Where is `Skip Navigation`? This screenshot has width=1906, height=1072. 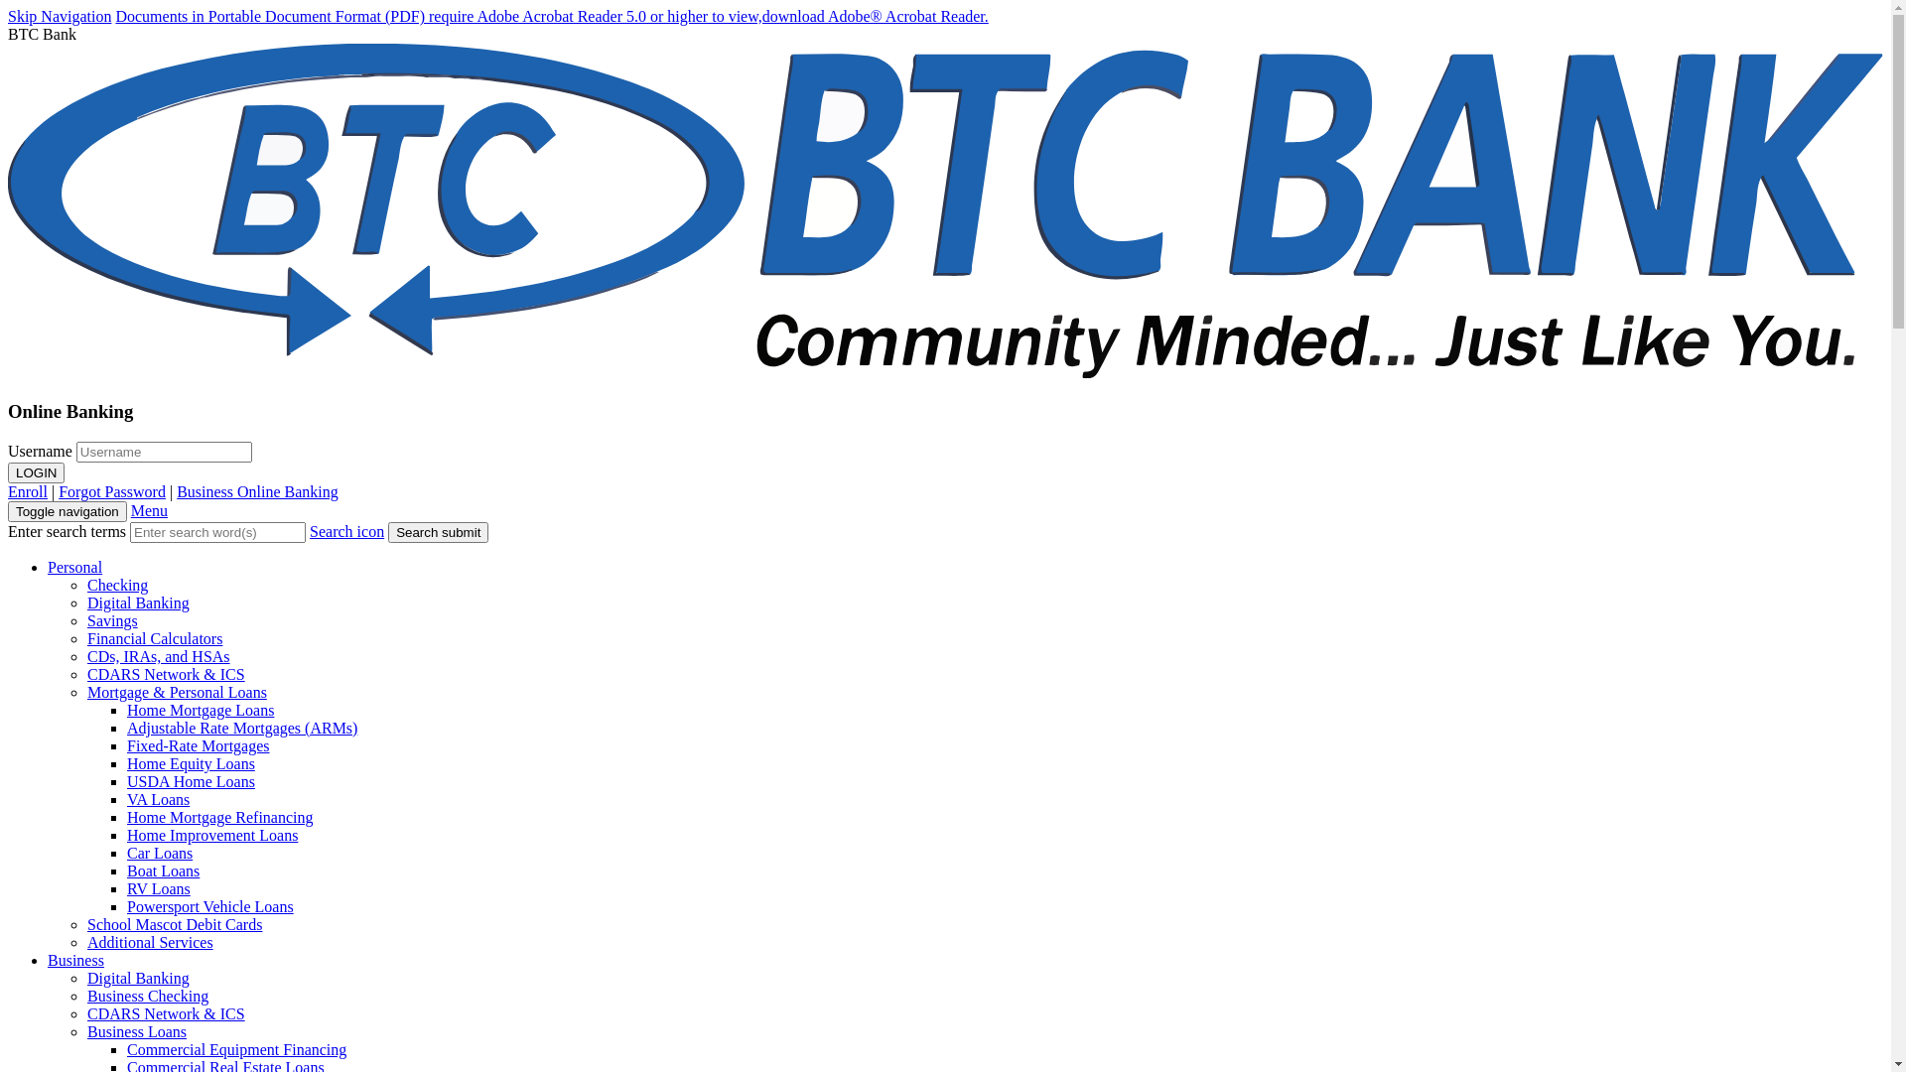 Skip Navigation is located at coordinates (60, 16).